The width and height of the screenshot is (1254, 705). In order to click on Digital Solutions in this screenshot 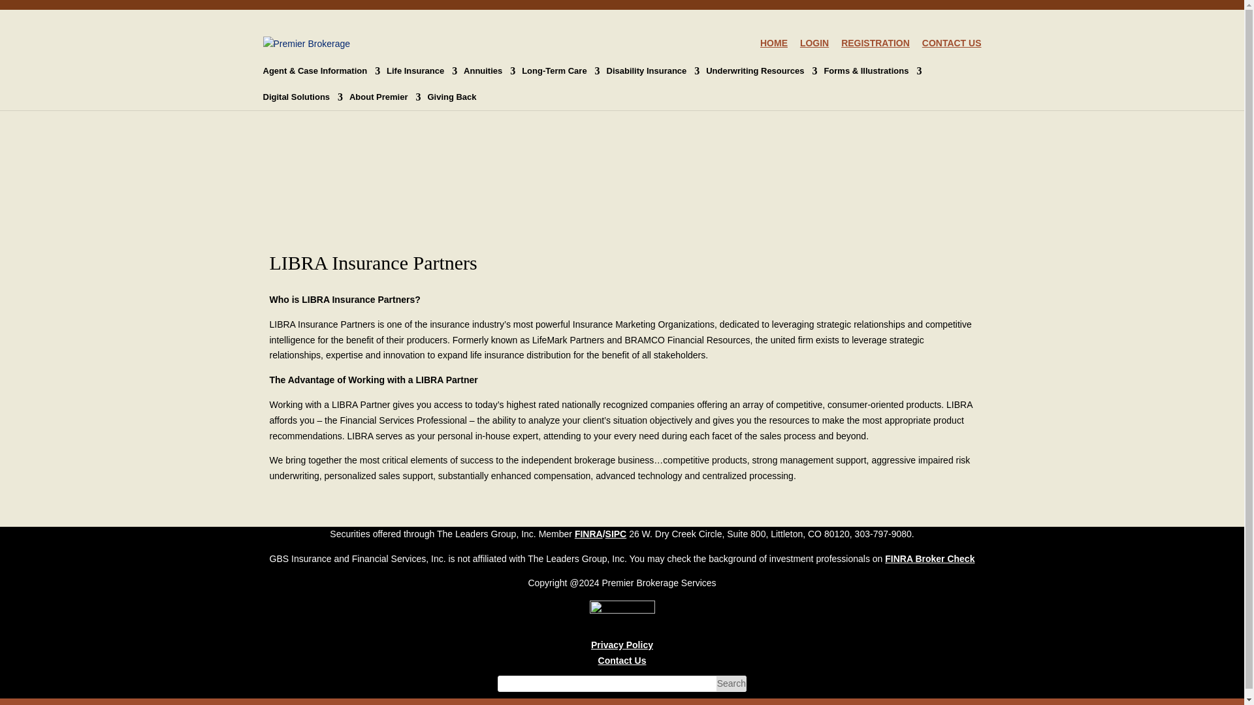, I will do `click(302, 97)`.